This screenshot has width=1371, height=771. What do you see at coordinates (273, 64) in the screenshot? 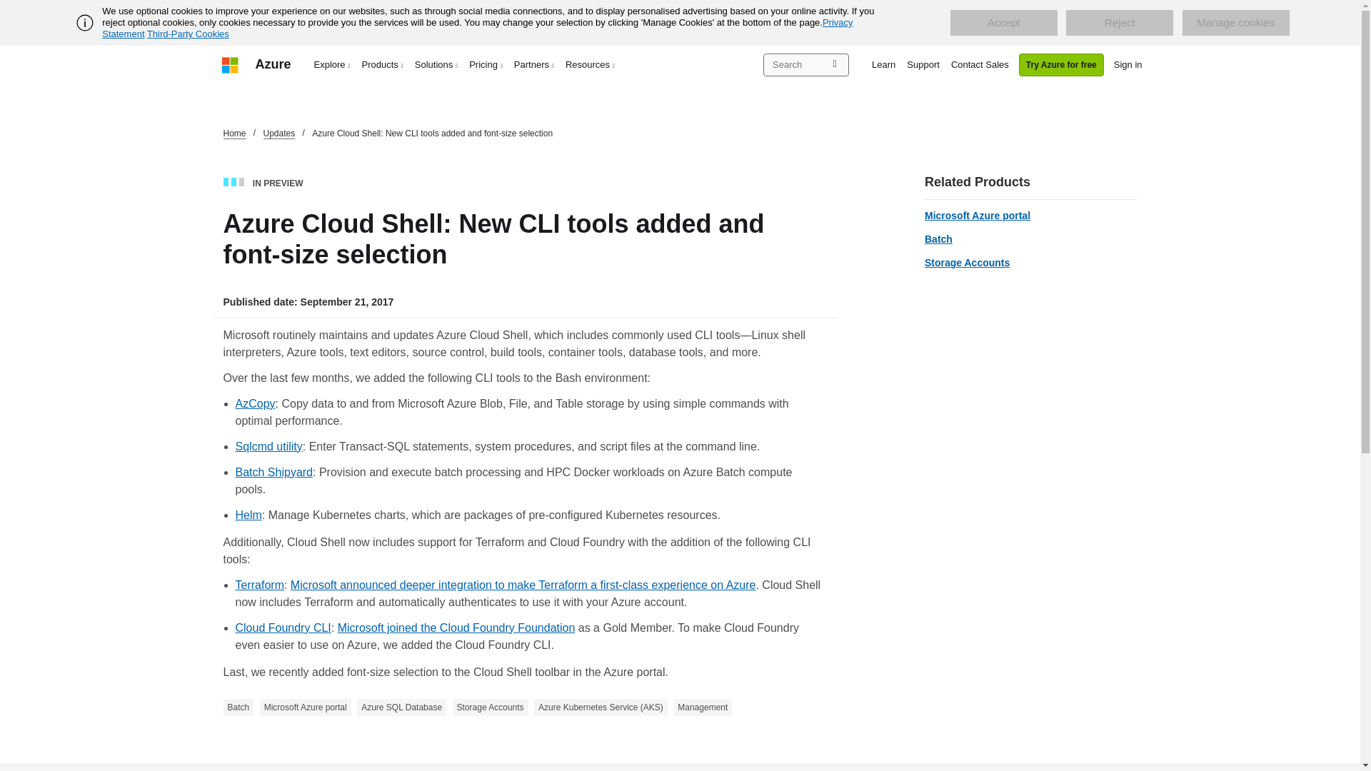
I see `Azure` at bounding box center [273, 64].